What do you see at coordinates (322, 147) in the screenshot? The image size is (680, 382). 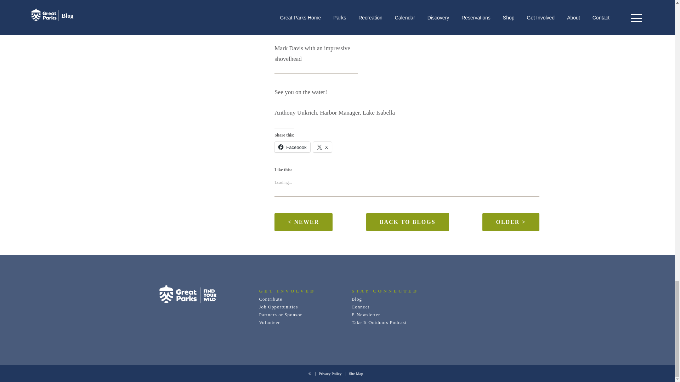 I see `Click to share on X` at bounding box center [322, 147].